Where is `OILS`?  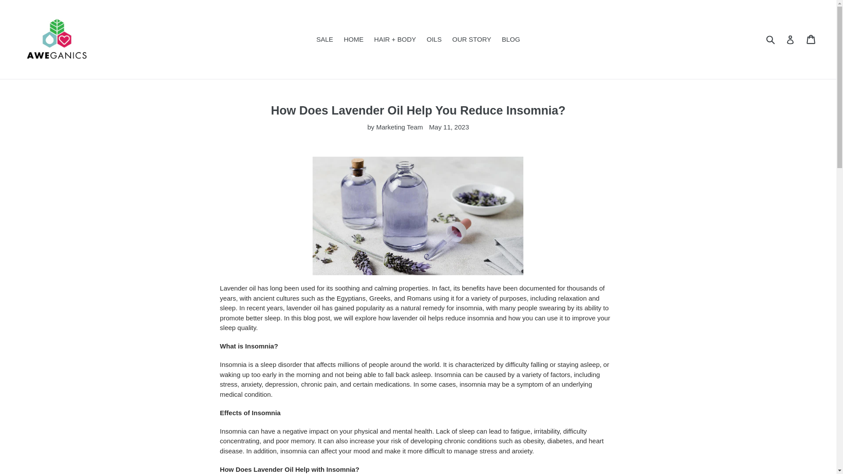
OILS is located at coordinates (434, 39).